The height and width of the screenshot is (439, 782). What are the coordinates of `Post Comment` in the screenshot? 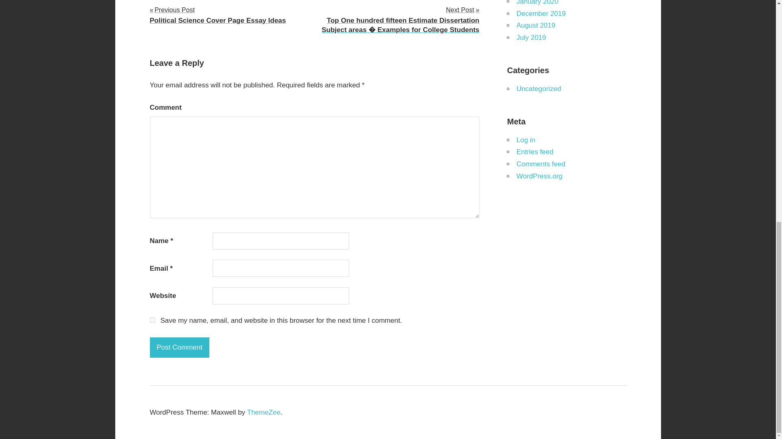 It's located at (264, 412).